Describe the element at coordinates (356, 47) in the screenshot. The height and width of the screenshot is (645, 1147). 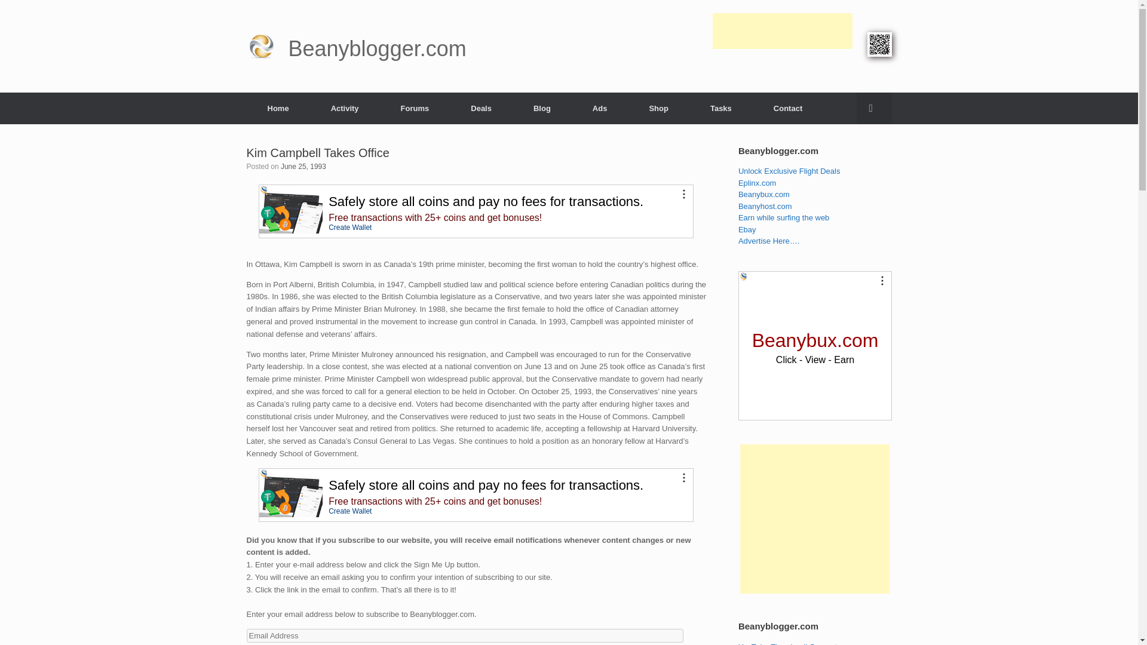
I see `Beanyblogger.com` at that location.